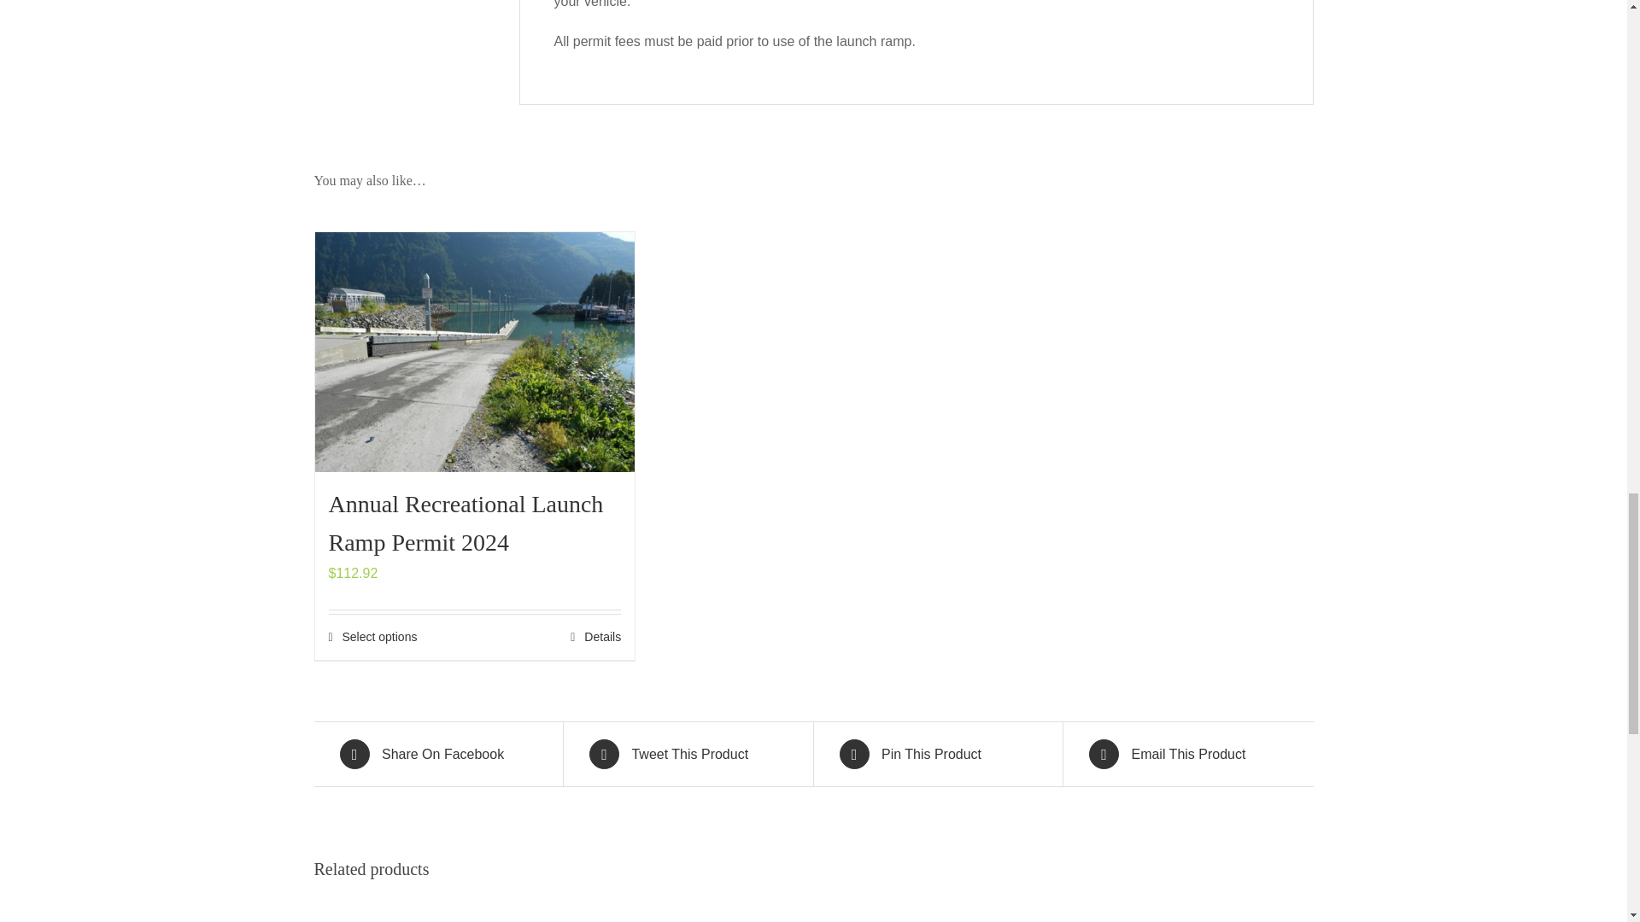 Image resolution: width=1640 pixels, height=922 pixels. I want to click on Email This Product, so click(1187, 754).